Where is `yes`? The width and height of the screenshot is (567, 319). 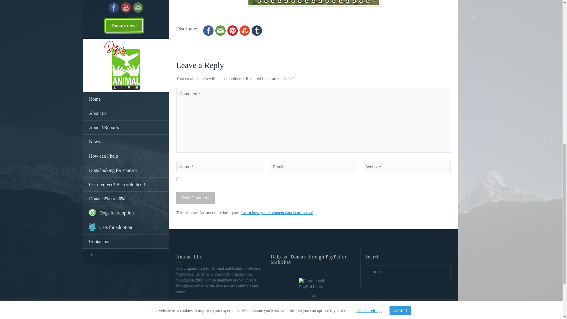
yes is located at coordinates (178, 179).